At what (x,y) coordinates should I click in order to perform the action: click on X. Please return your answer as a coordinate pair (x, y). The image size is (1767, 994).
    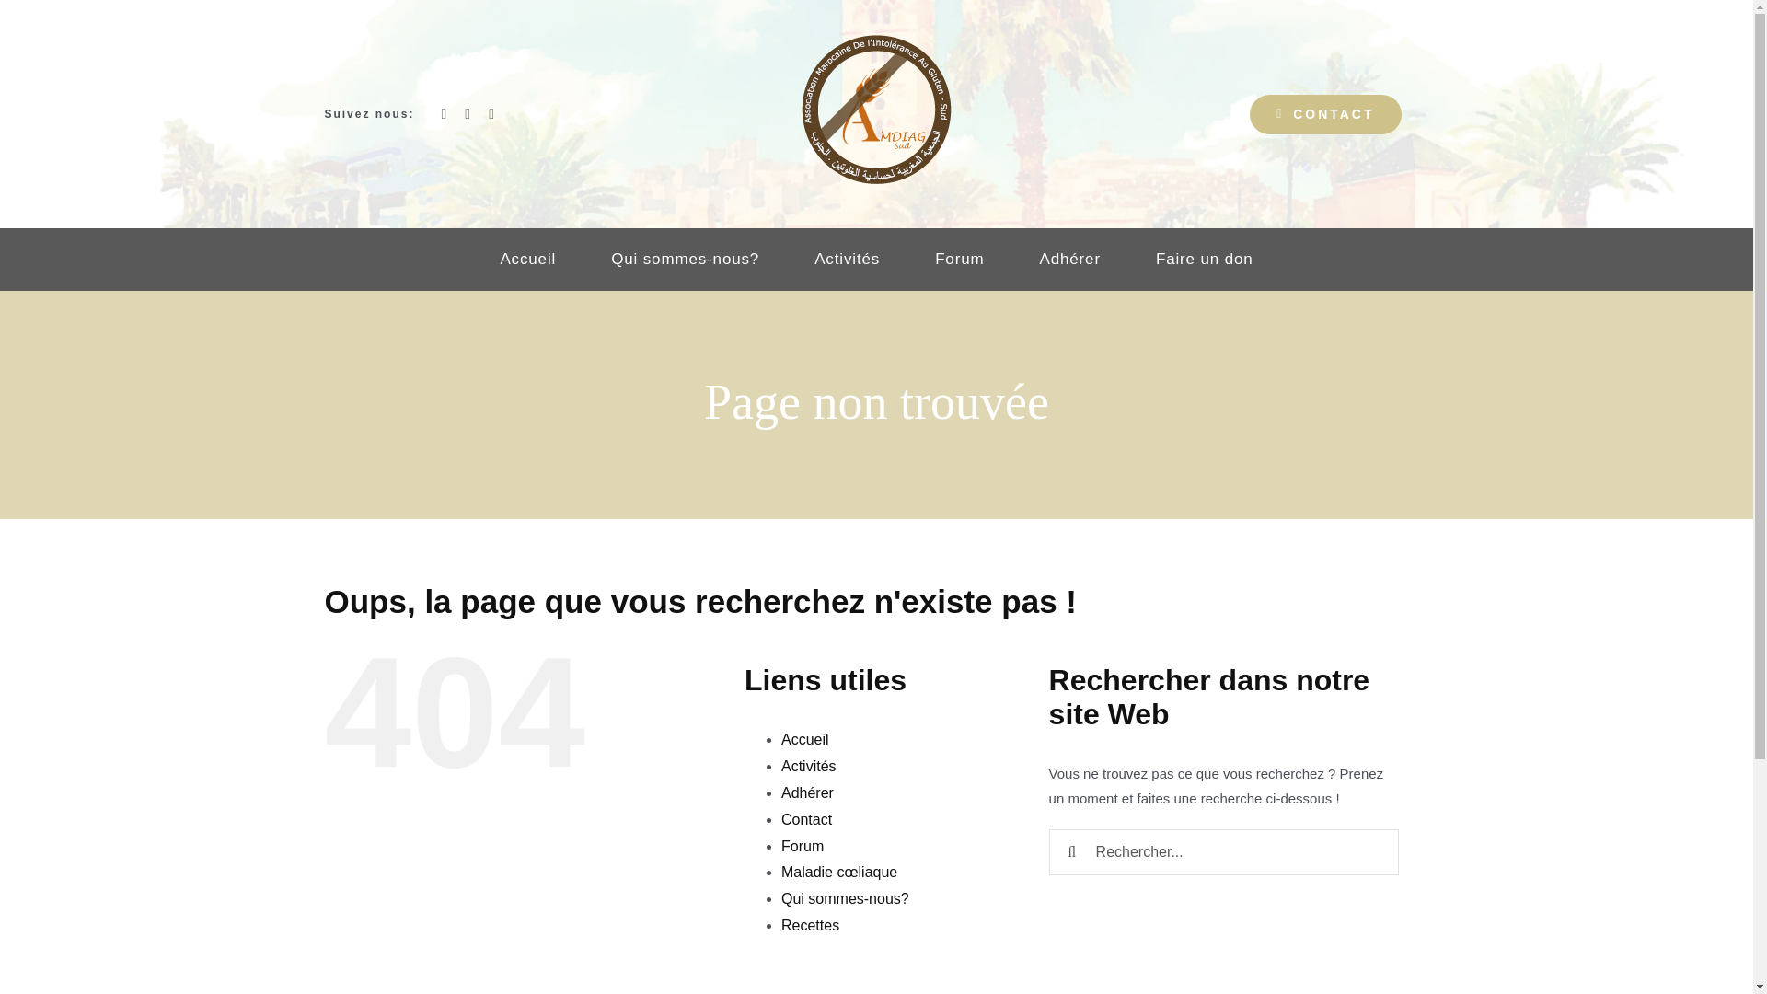
    Looking at the image, I should click on (467, 113).